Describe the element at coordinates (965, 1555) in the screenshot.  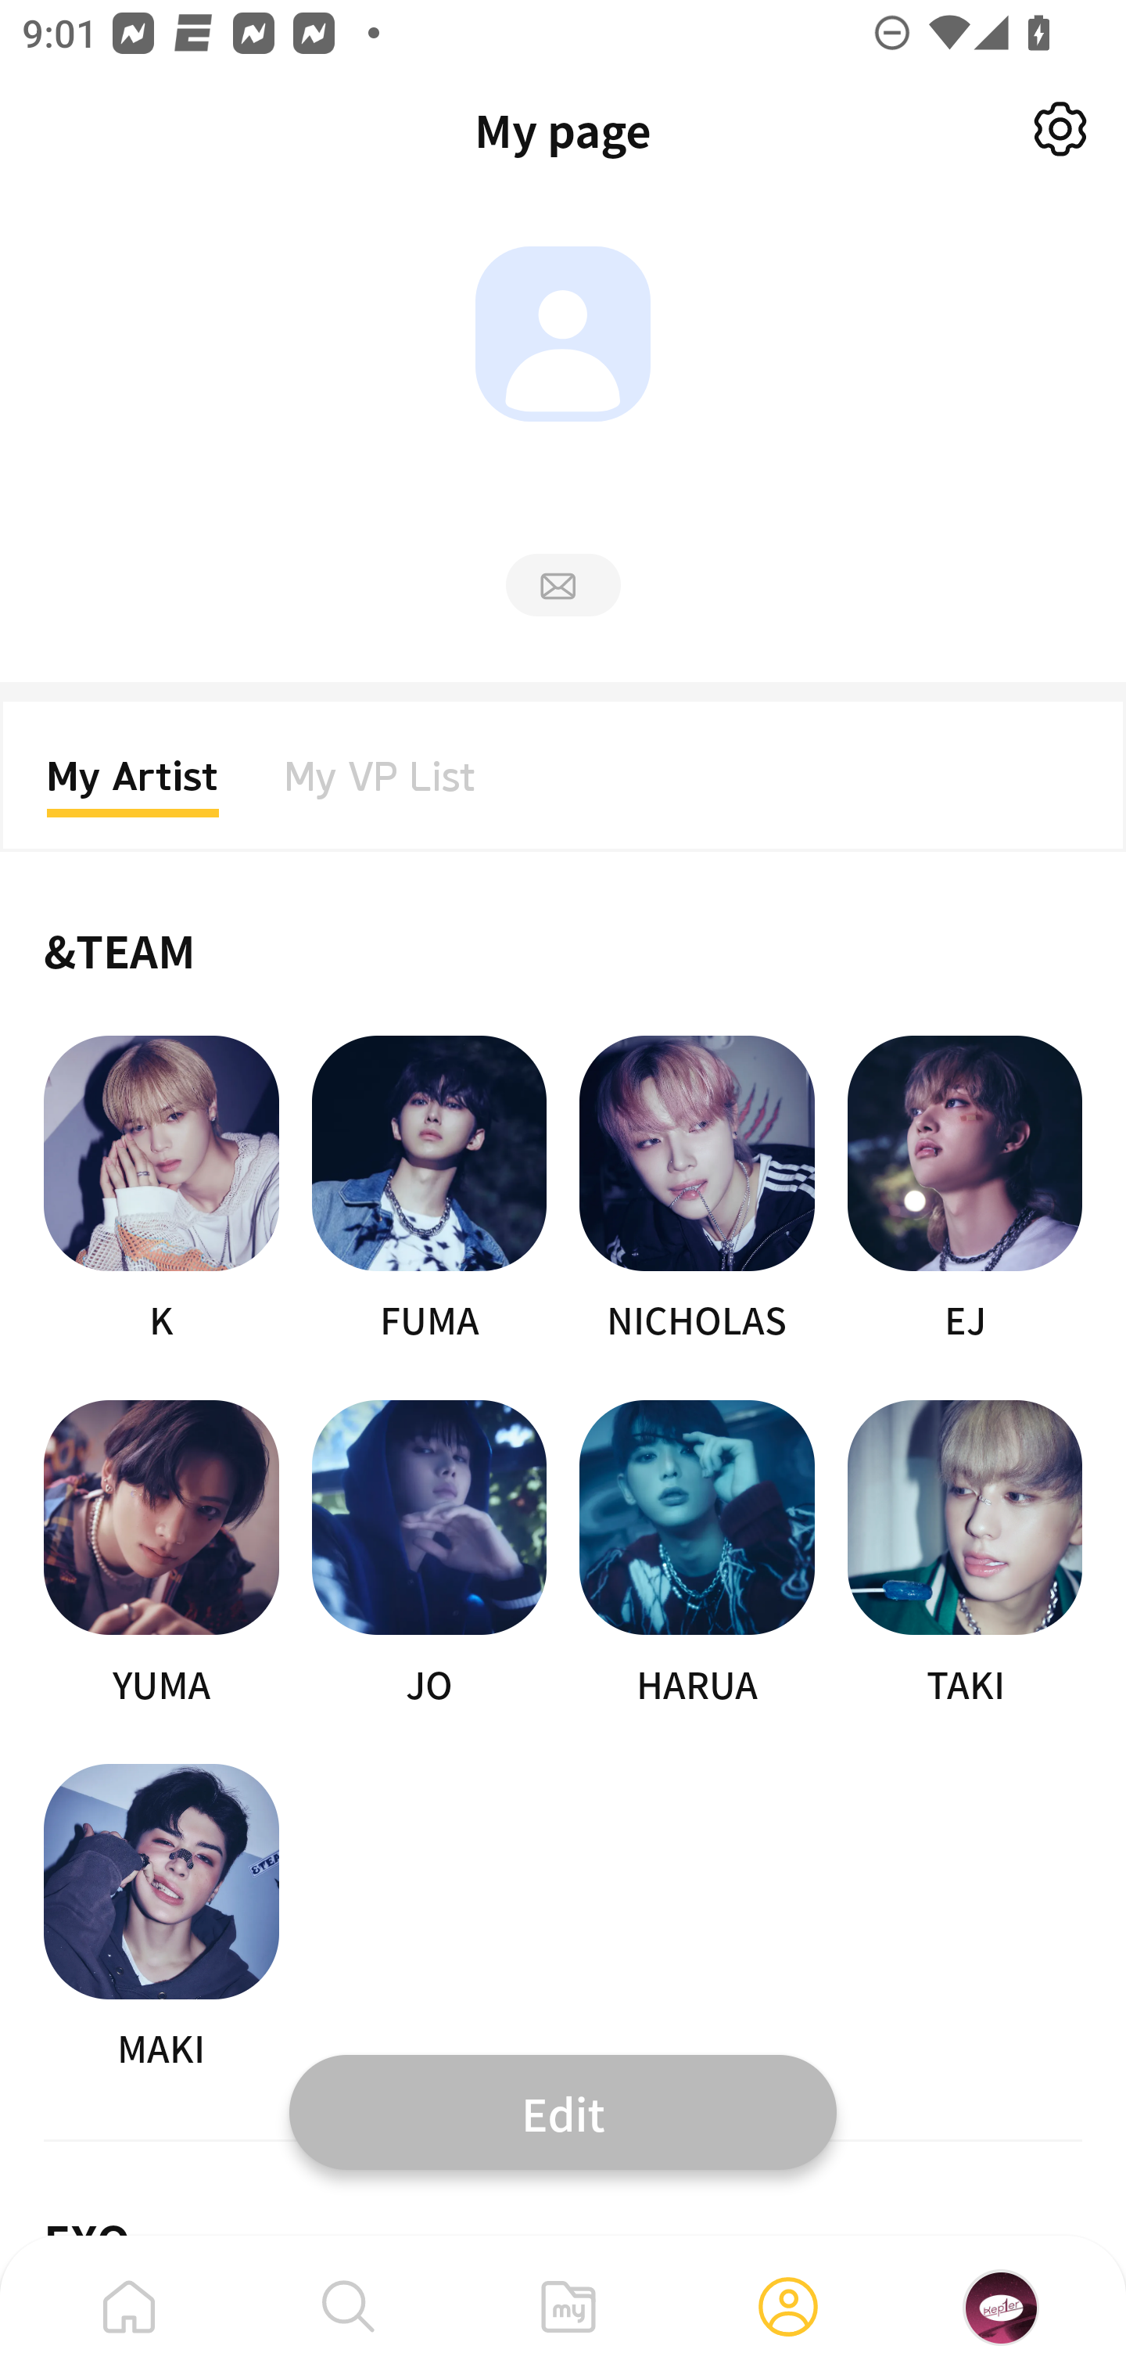
I see `TAKI` at that location.